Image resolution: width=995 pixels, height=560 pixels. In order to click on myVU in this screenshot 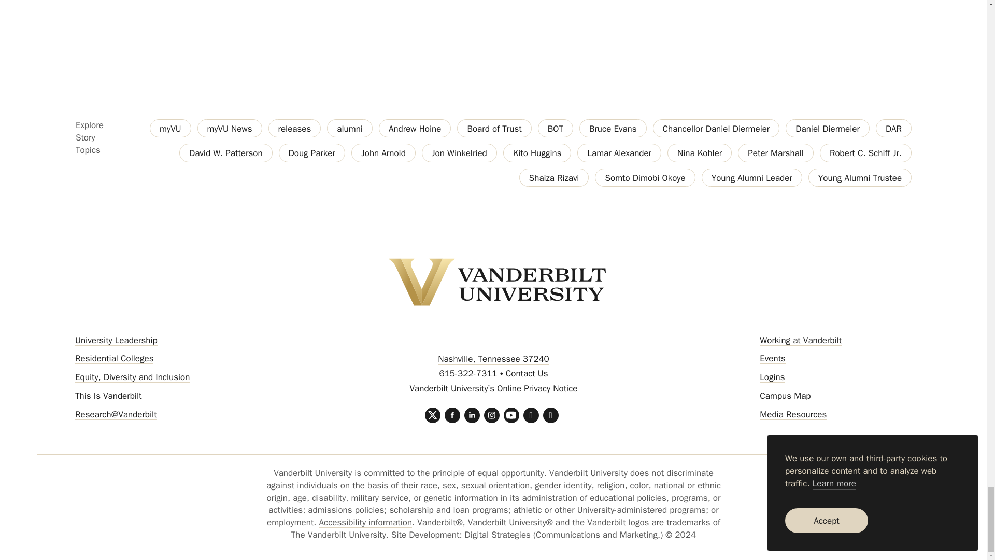, I will do `click(170, 128)`.